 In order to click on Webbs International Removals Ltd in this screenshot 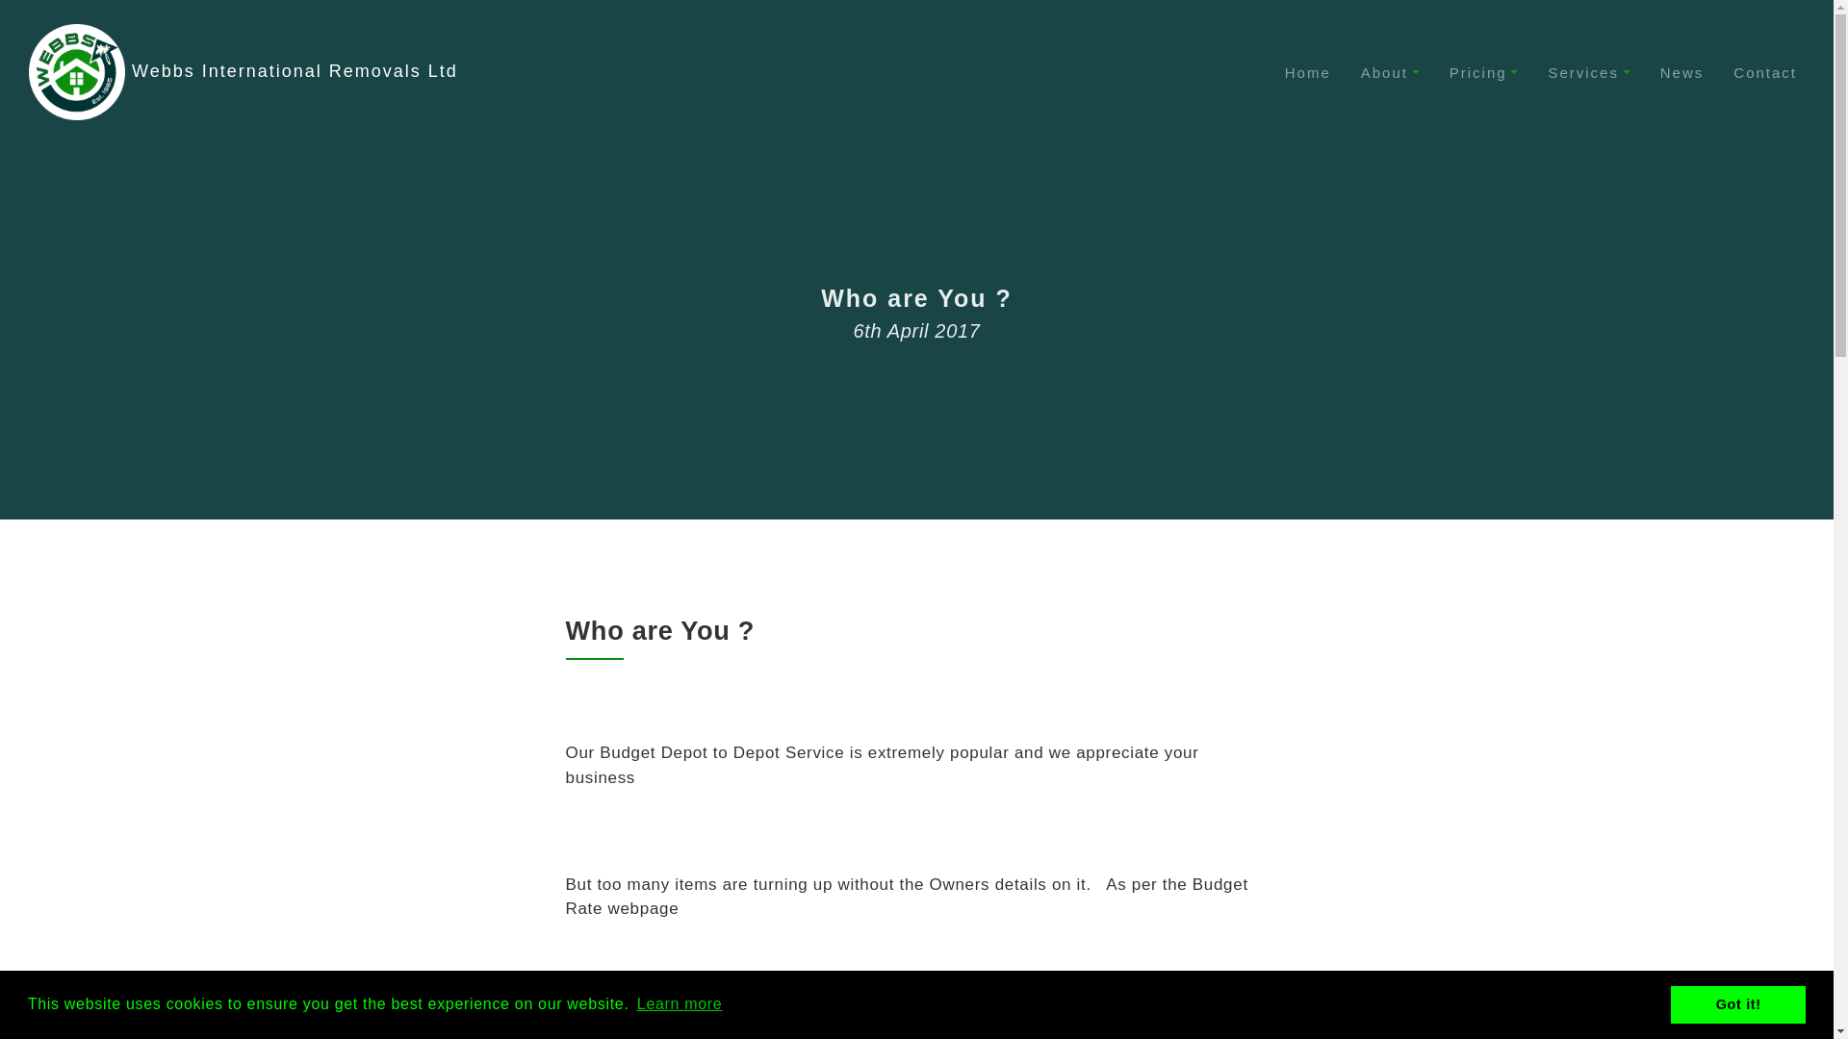, I will do `click(244, 71)`.